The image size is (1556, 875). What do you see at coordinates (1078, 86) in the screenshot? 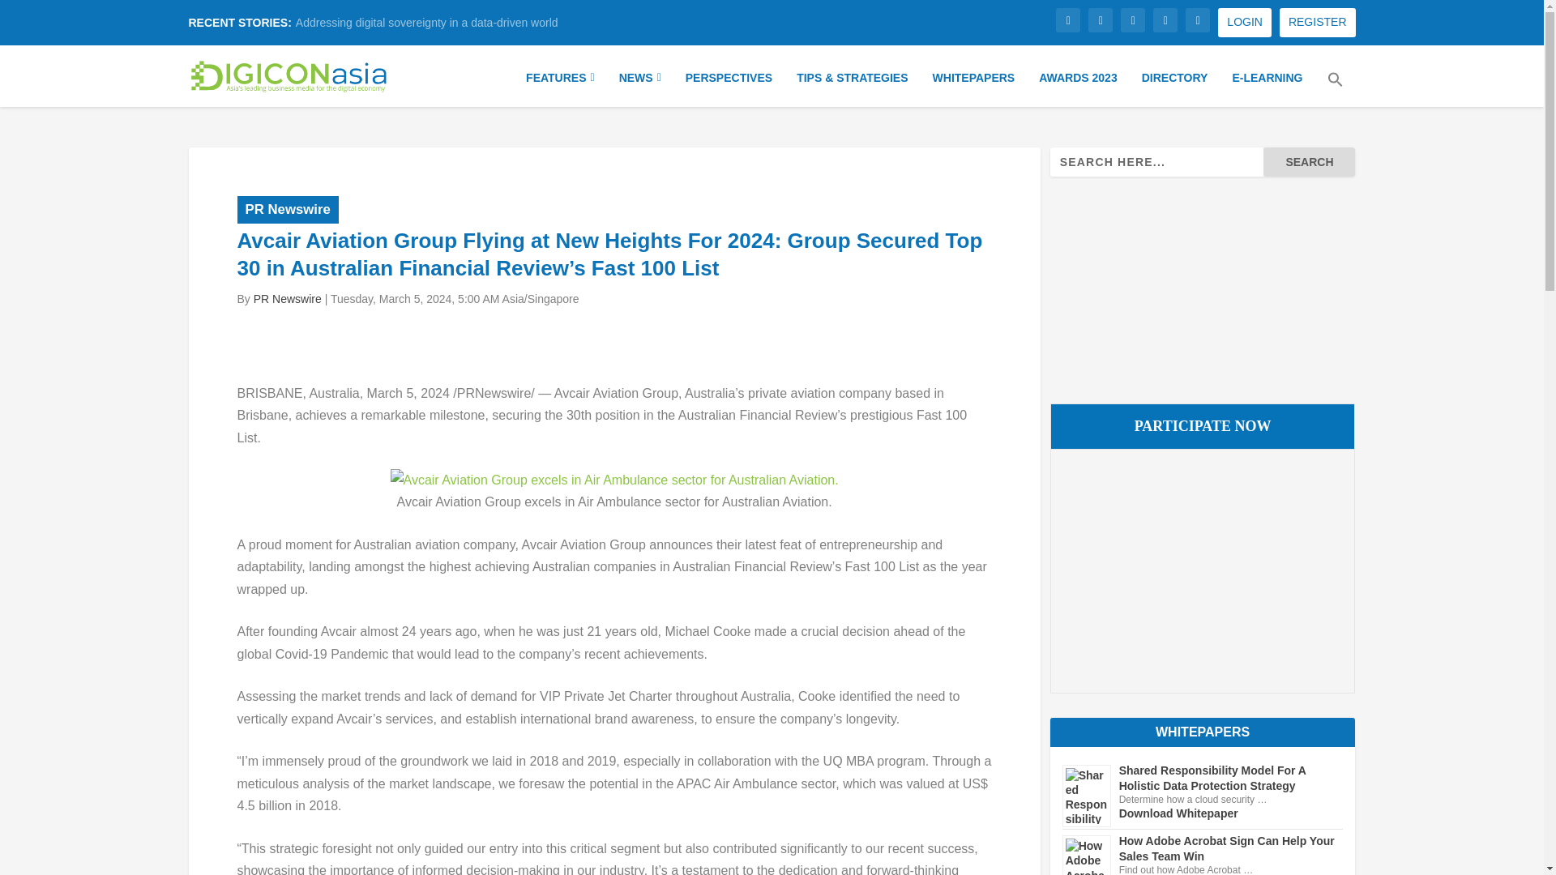
I see `AWARDS 2023` at bounding box center [1078, 86].